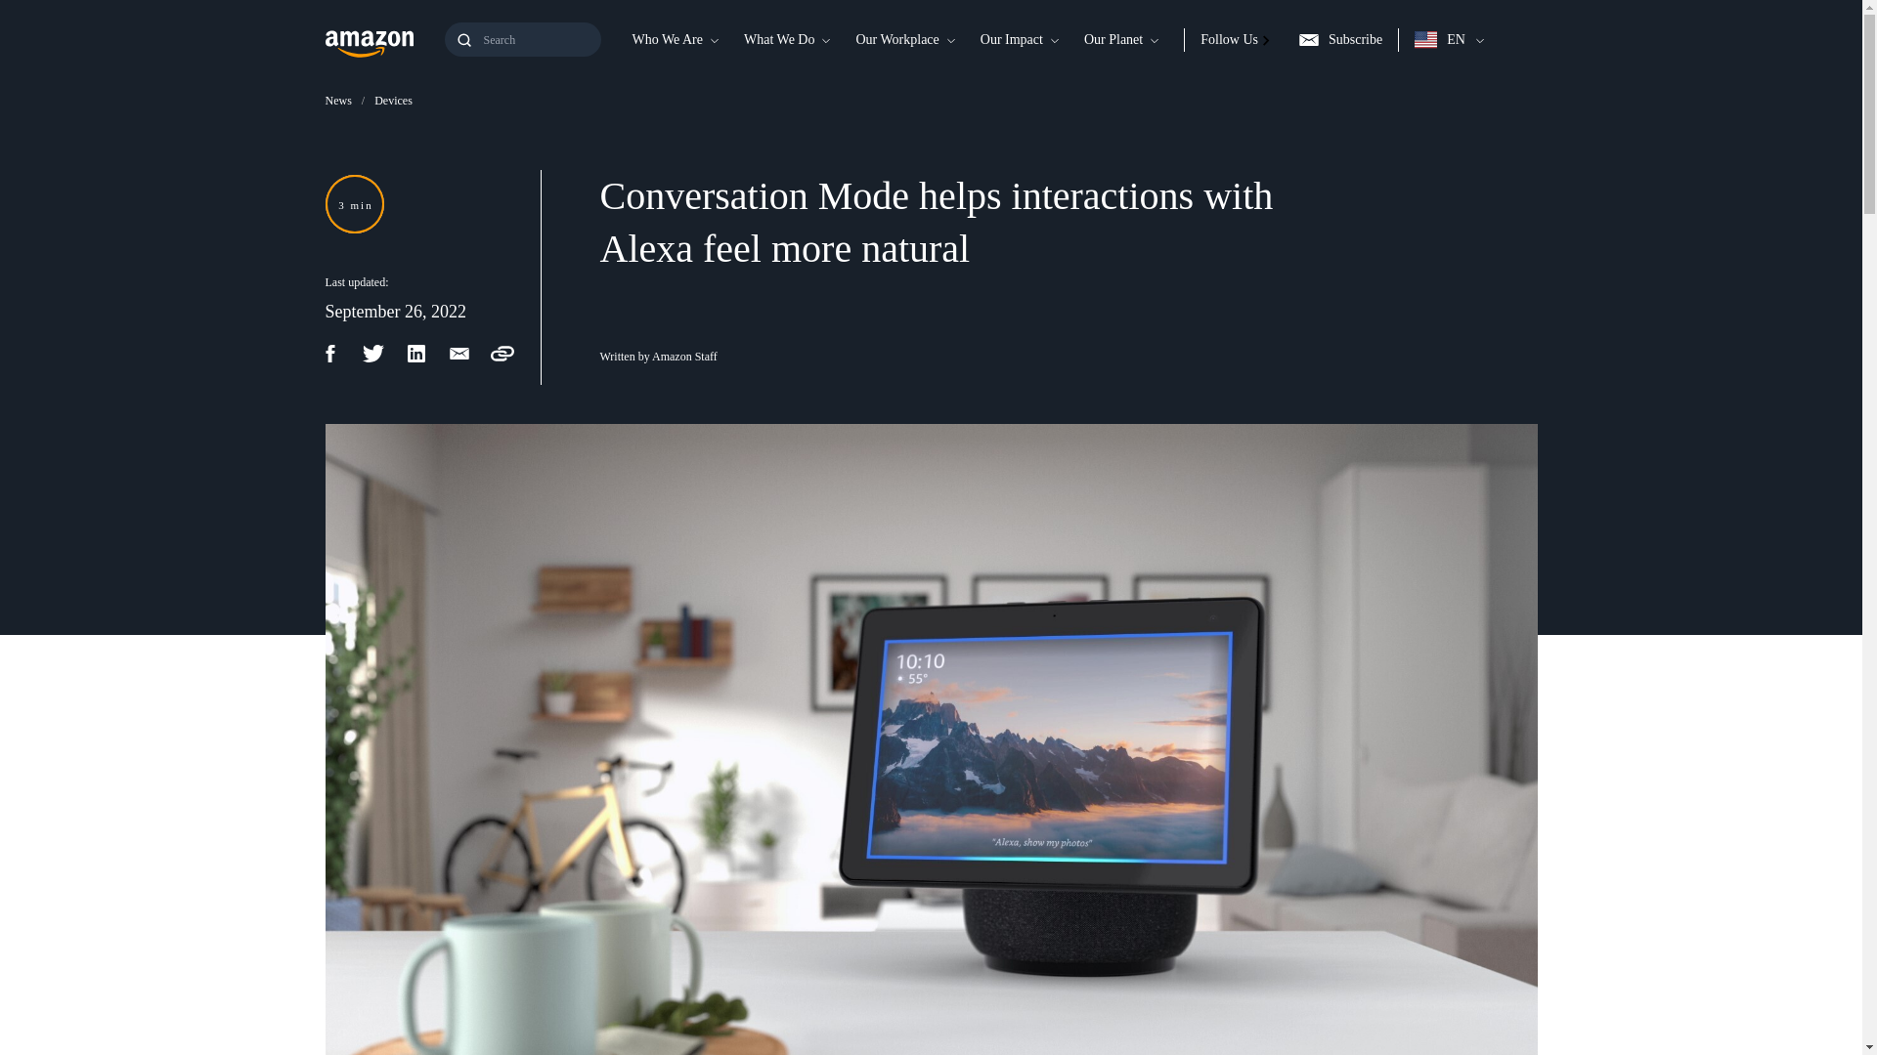 The width and height of the screenshot is (1877, 1055). I want to click on Our Impact, so click(1011, 39).